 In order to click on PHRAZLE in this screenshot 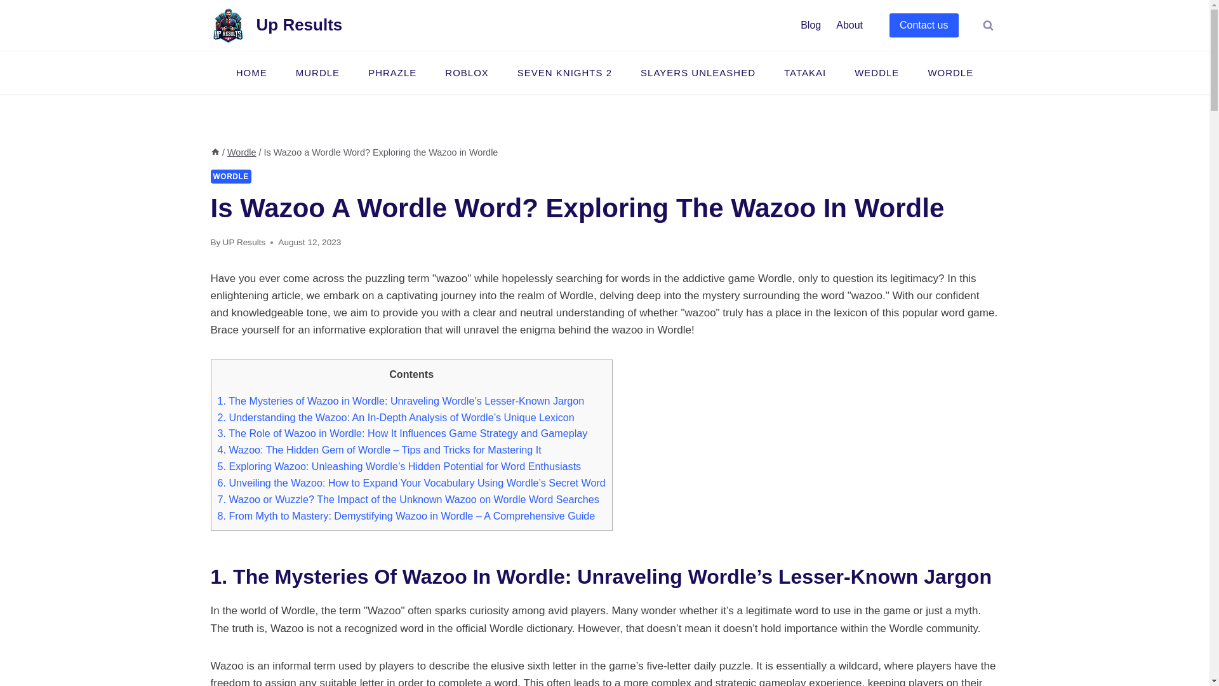, I will do `click(392, 72)`.